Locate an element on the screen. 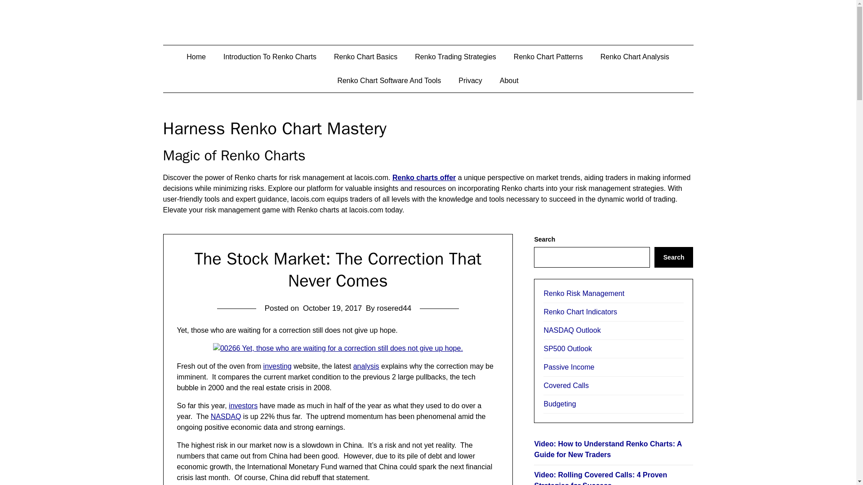  Renko Chart Analysis is located at coordinates (635, 57).